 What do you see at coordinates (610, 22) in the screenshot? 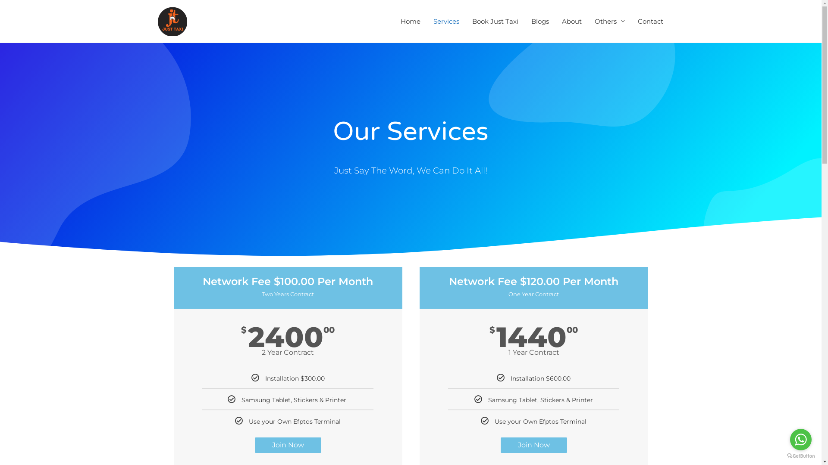
I see `Others` at bounding box center [610, 22].